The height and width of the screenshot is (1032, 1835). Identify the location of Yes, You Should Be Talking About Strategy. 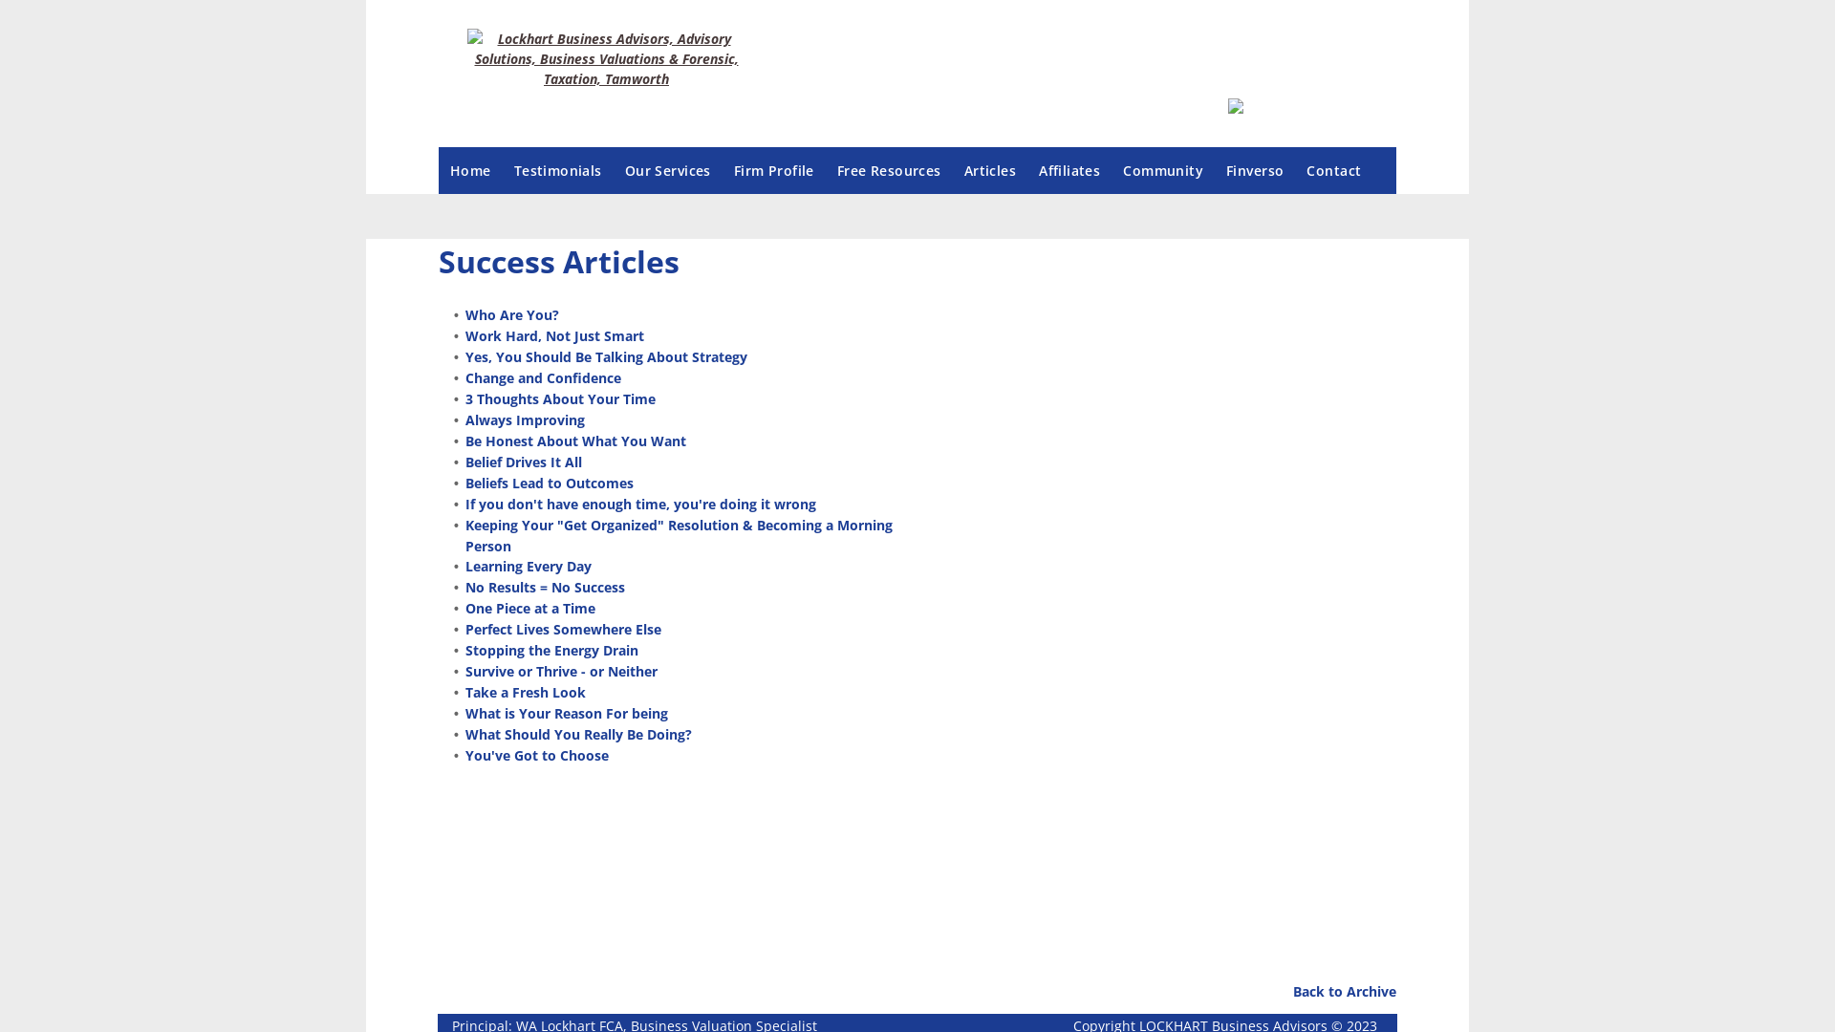
(606, 357).